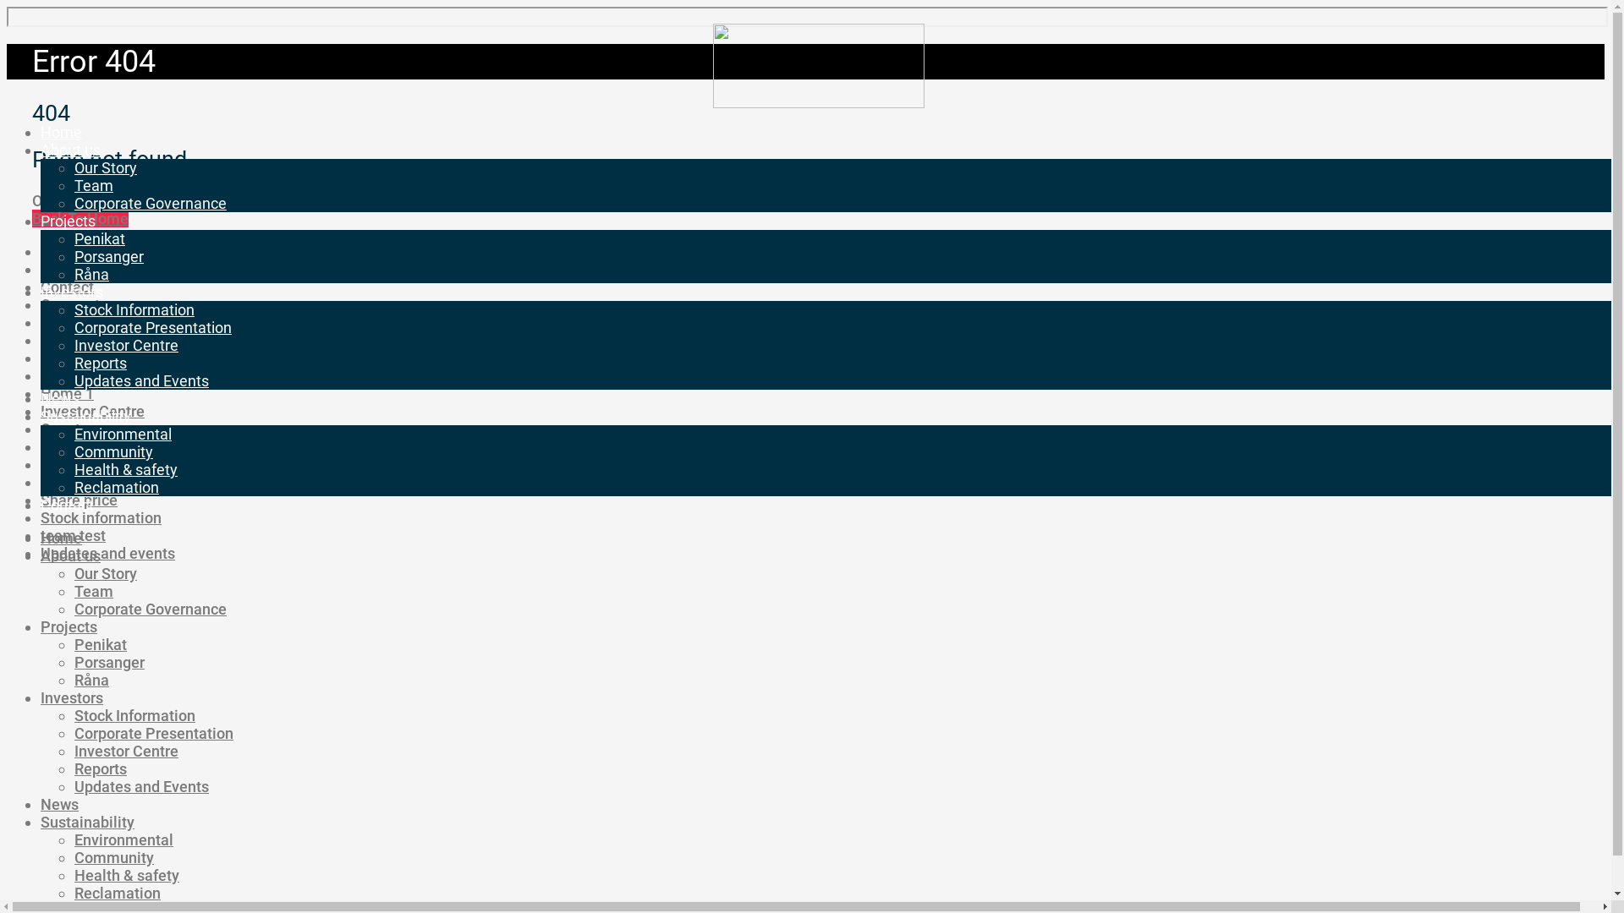 The height and width of the screenshot is (913, 1624). I want to click on Team, so click(94, 592).